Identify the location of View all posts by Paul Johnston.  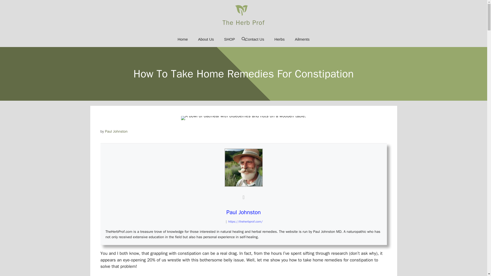
(116, 131).